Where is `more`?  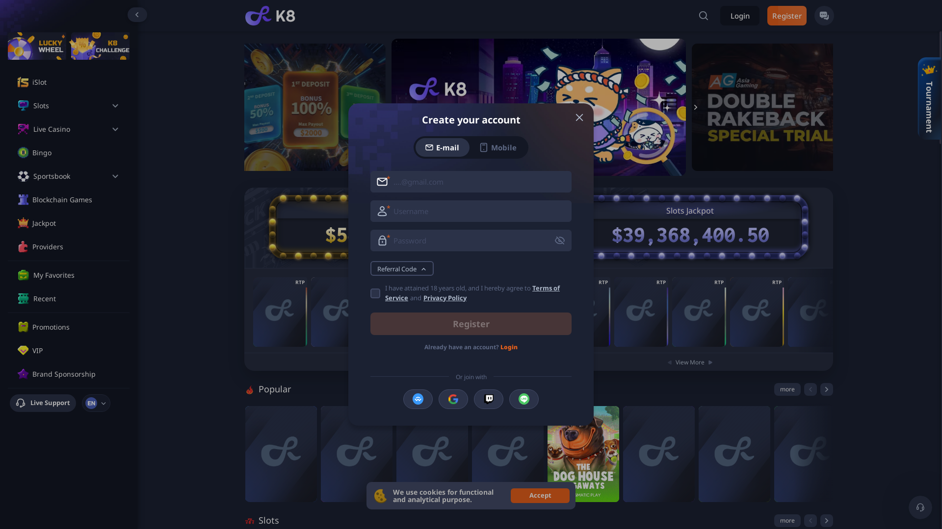
more is located at coordinates (787, 389).